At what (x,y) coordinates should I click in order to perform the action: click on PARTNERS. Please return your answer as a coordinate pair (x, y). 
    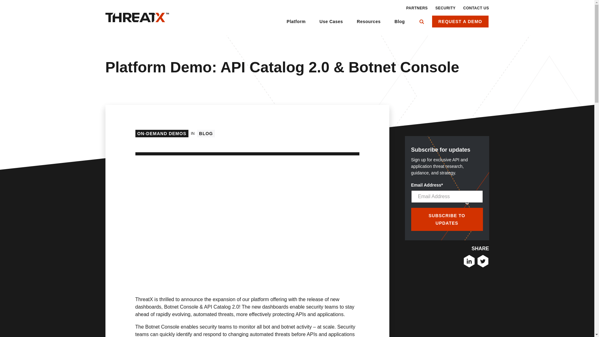
    Looking at the image, I should click on (417, 8).